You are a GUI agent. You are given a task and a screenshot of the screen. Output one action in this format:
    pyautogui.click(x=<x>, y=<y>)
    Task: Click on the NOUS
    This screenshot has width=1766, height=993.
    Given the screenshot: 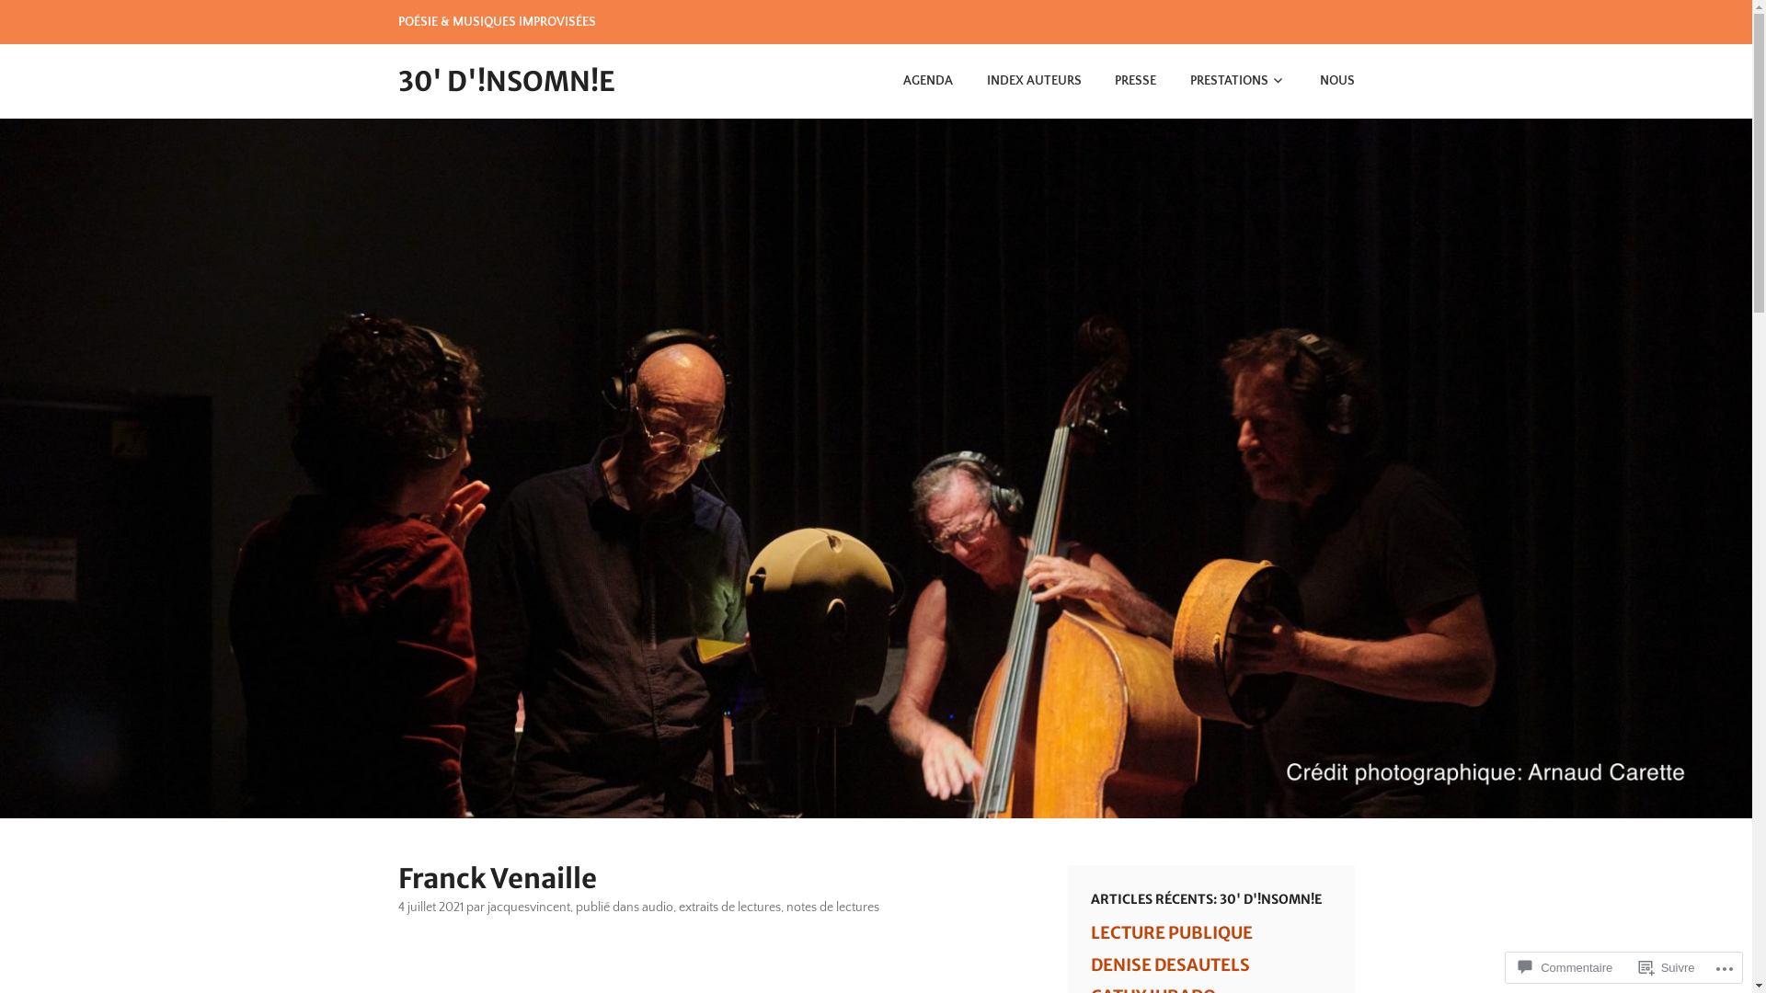 What is the action you would take?
    pyautogui.click(x=1322, y=82)
    